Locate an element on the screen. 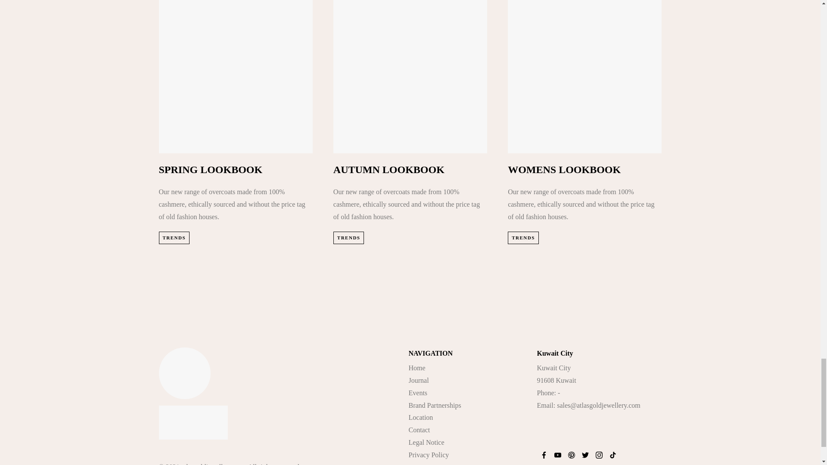 The height and width of the screenshot is (465, 827). WOMENS LOOKBOOK is located at coordinates (564, 170).